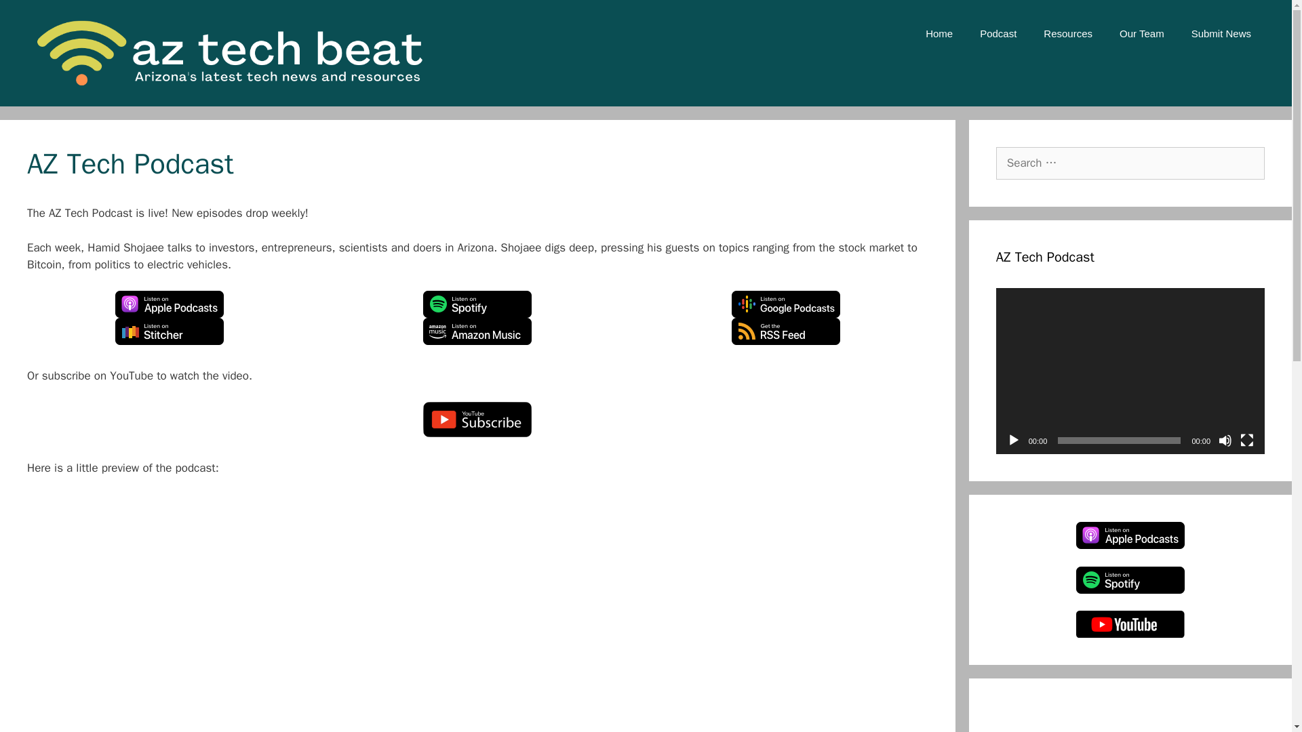 The image size is (1302, 732). Describe the element at coordinates (226, 53) in the screenshot. I see `AZ Tech Beat` at that location.